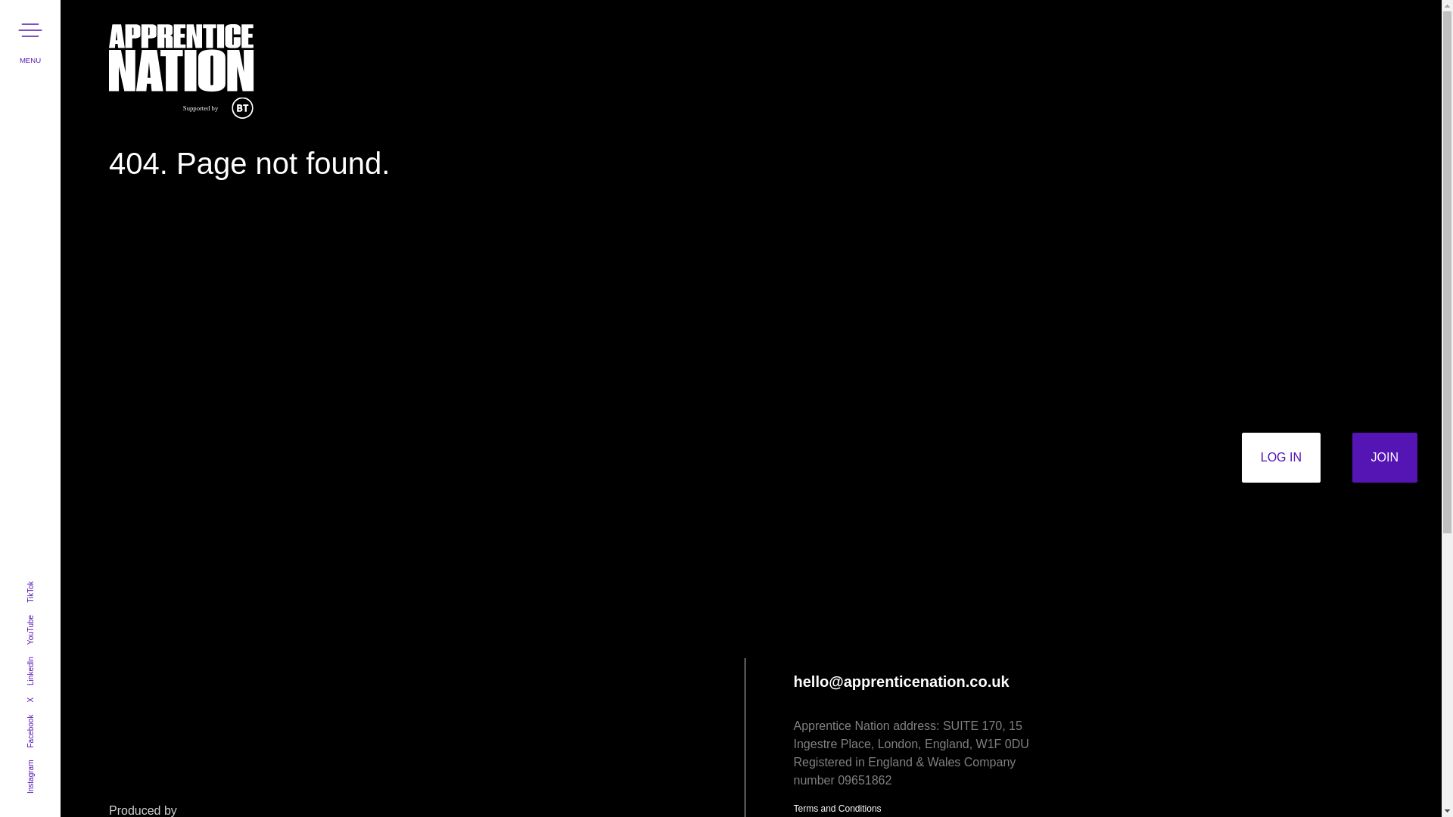  I want to click on JOIN, so click(1385, 458).